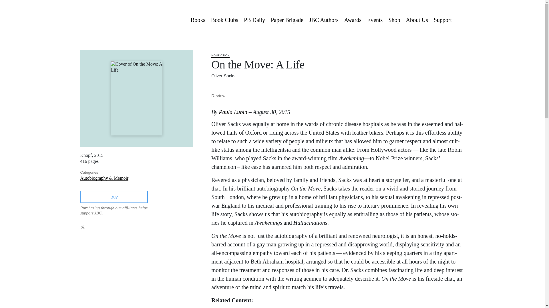 The image size is (549, 308). What do you see at coordinates (353, 19) in the screenshot?
I see `Awards` at bounding box center [353, 19].